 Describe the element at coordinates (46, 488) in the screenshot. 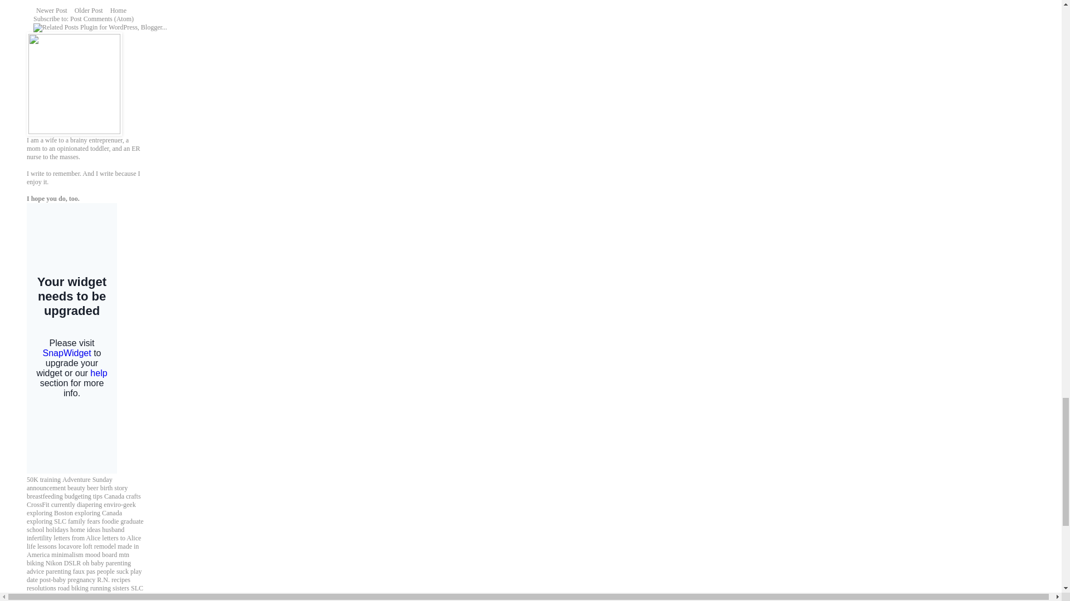

I see `announcement` at that location.